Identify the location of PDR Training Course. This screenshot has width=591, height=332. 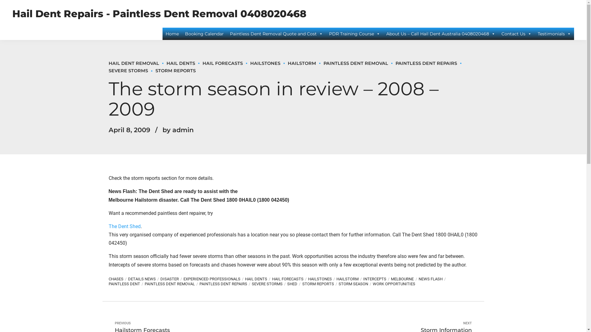
(355, 34).